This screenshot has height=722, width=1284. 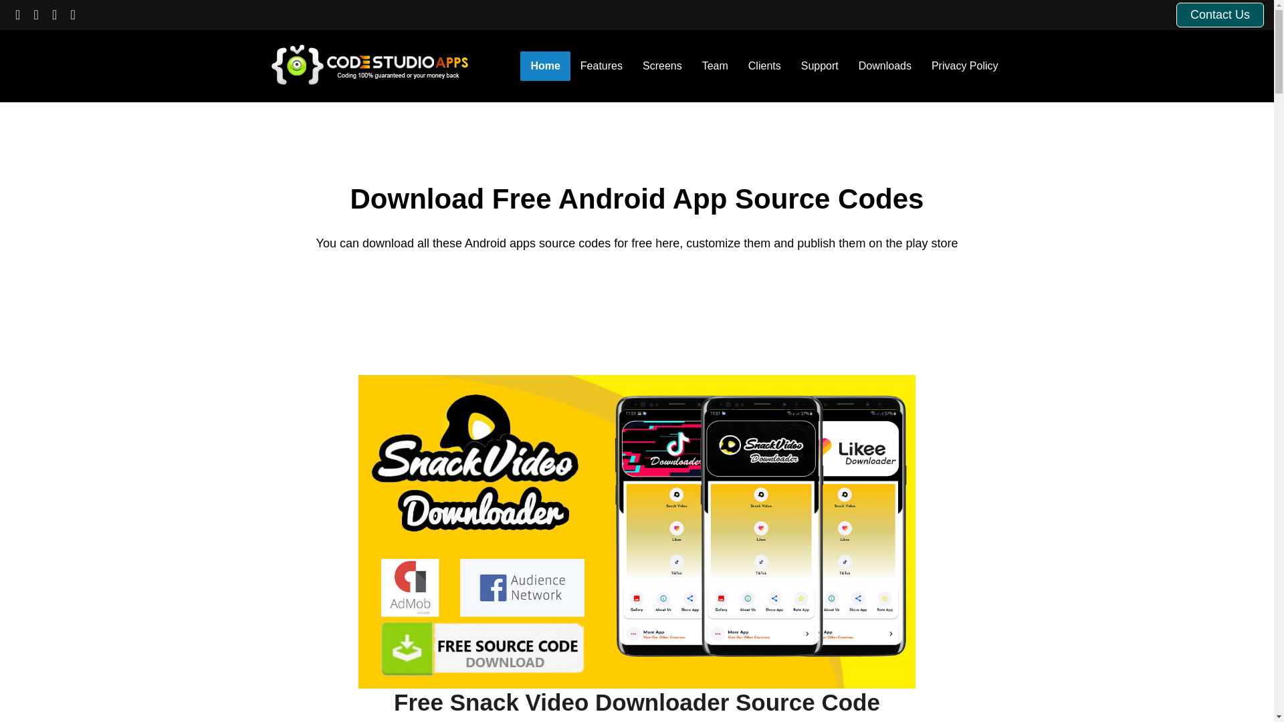 I want to click on Clients, so click(x=764, y=66).